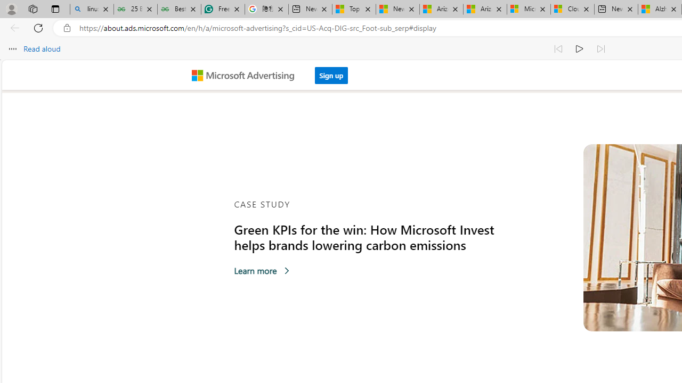  What do you see at coordinates (92, 10) in the screenshot?
I see `linux basic - Search` at bounding box center [92, 10].